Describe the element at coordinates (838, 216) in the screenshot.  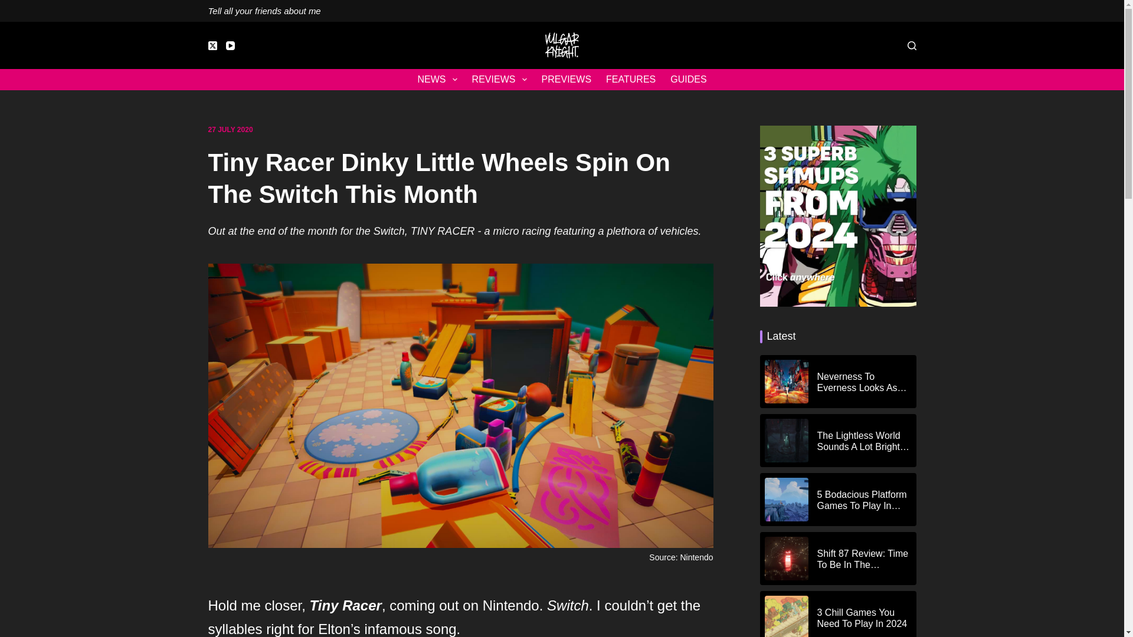
I see `SHMUPS` at that location.